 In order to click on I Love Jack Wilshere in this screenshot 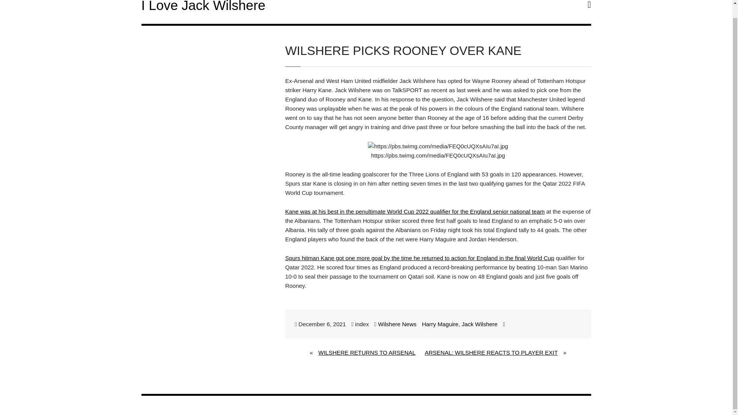, I will do `click(204, 6)`.